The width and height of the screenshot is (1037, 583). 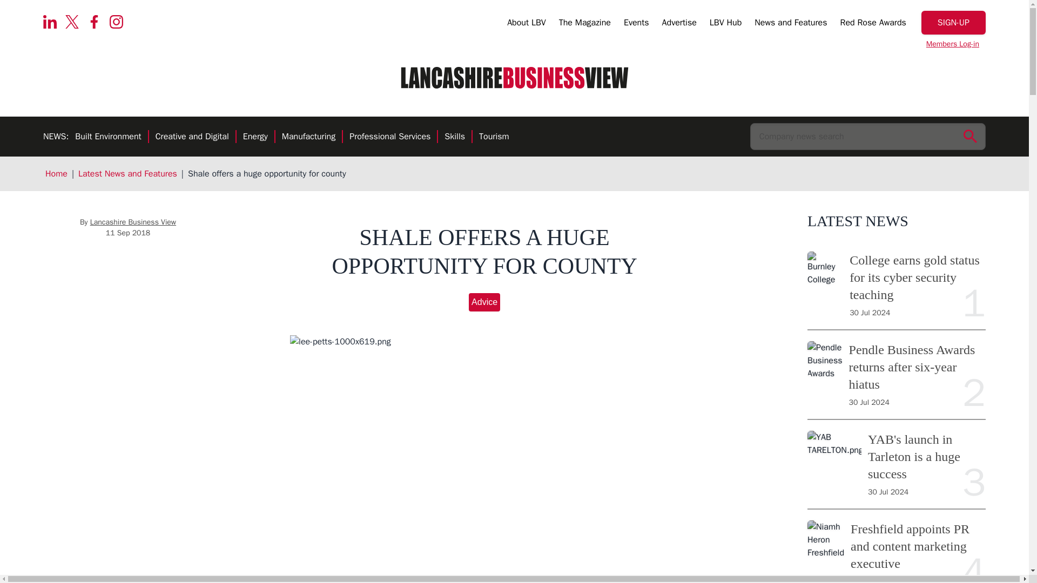 What do you see at coordinates (255, 137) in the screenshot?
I see `Energy` at bounding box center [255, 137].